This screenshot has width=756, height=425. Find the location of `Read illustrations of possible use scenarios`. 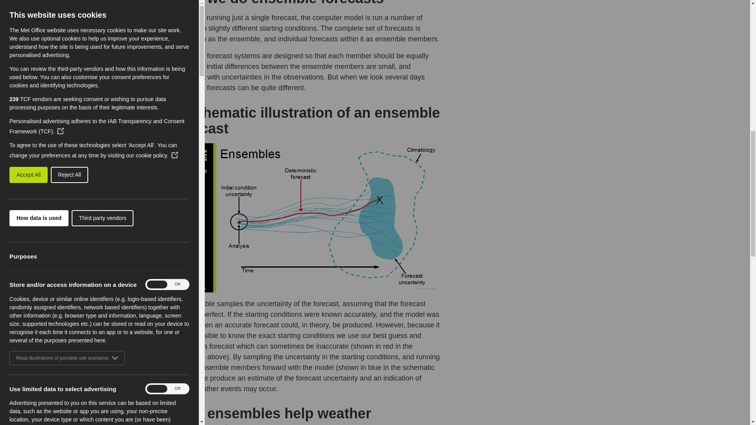

Read illustrations of possible use scenarios is located at coordinates (67, 270).